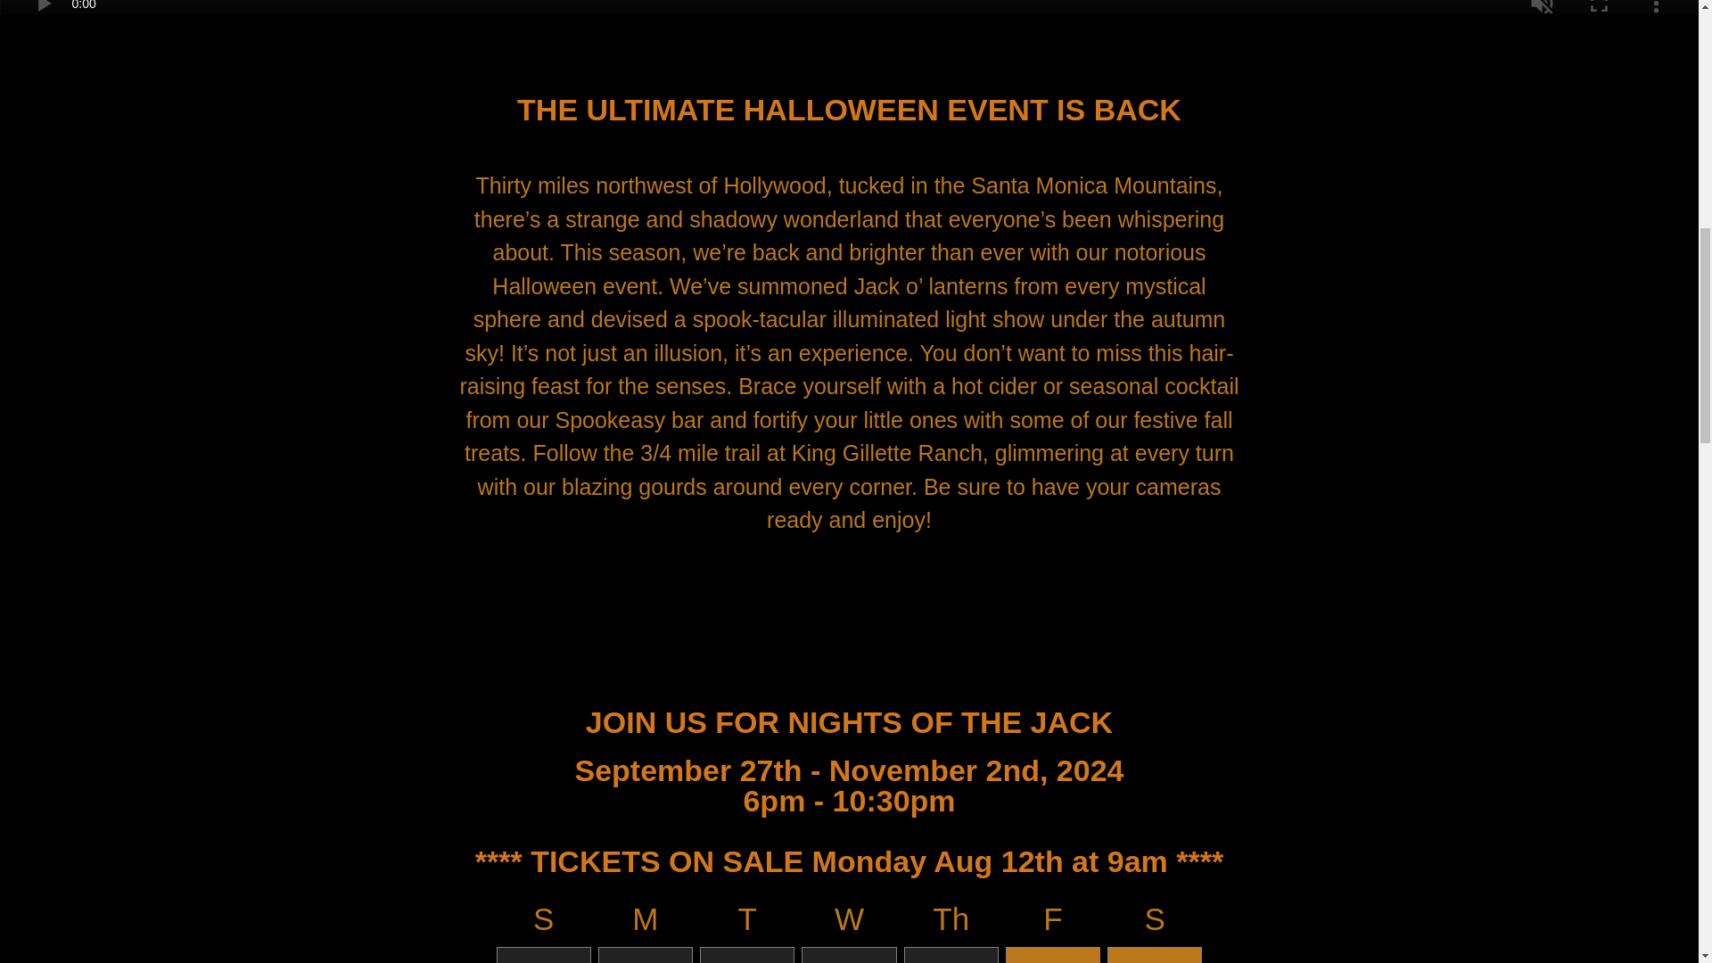  I want to click on 28, so click(1165, 959).